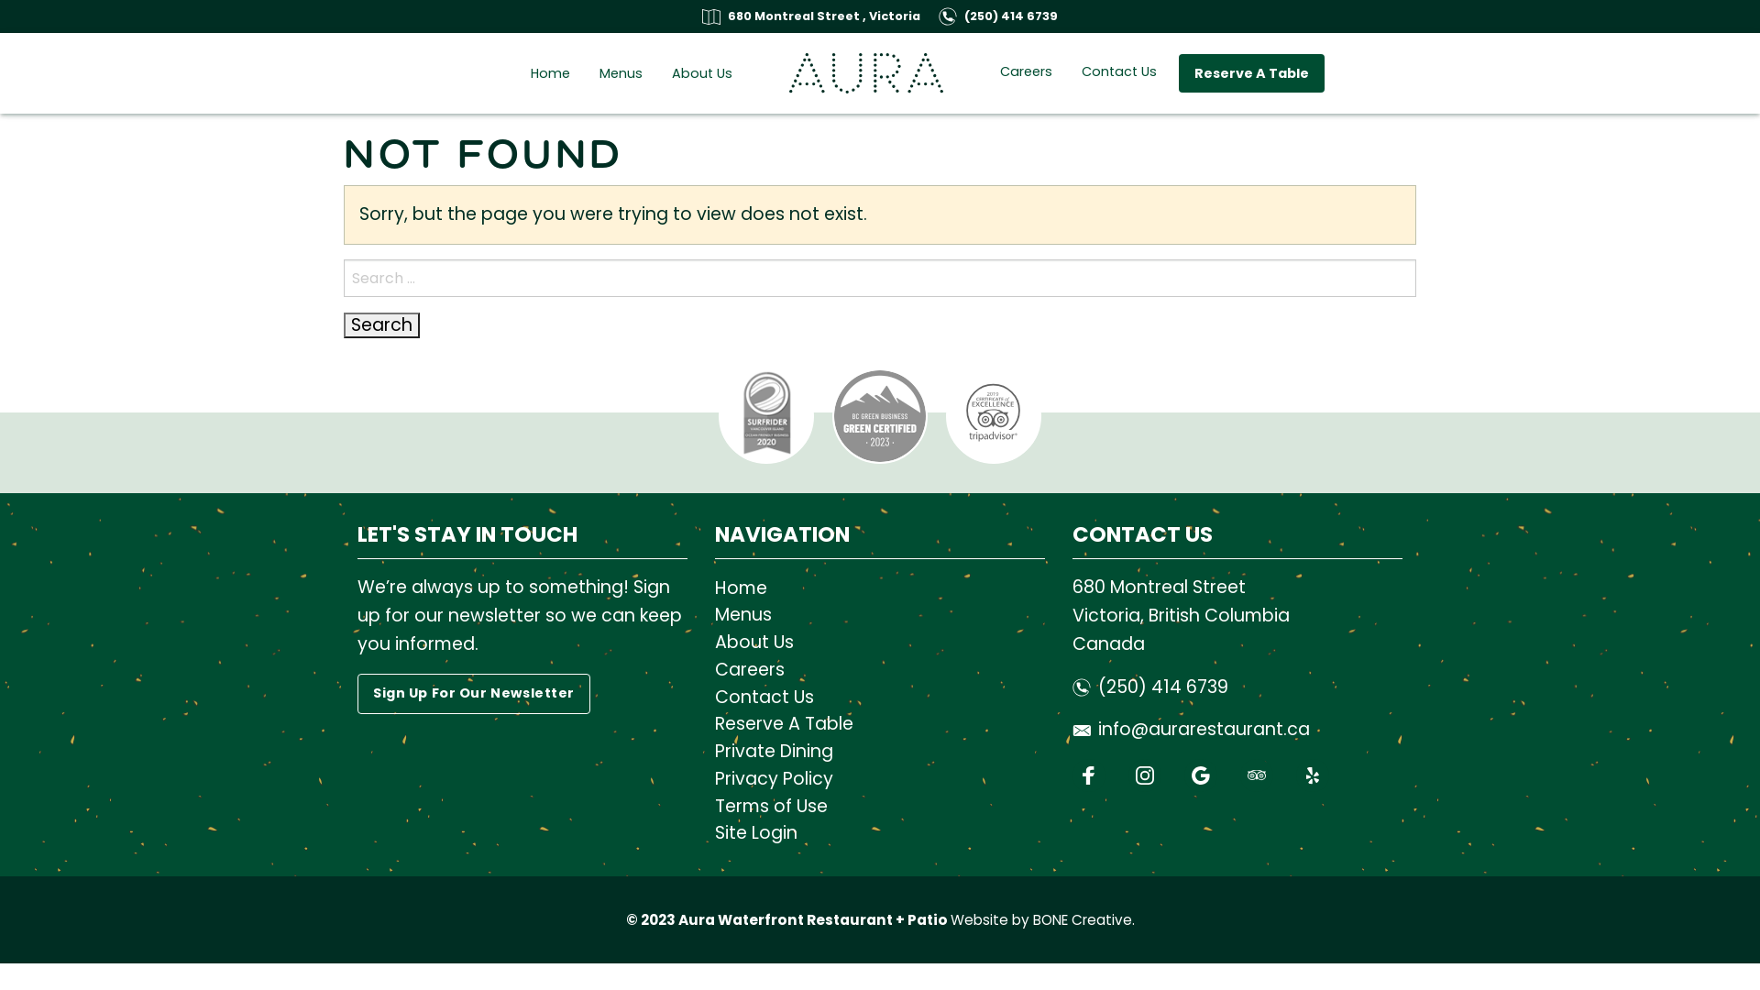 This screenshot has height=990, width=1760. Describe the element at coordinates (621, 73) in the screenshot. I see `Menus` at that location.